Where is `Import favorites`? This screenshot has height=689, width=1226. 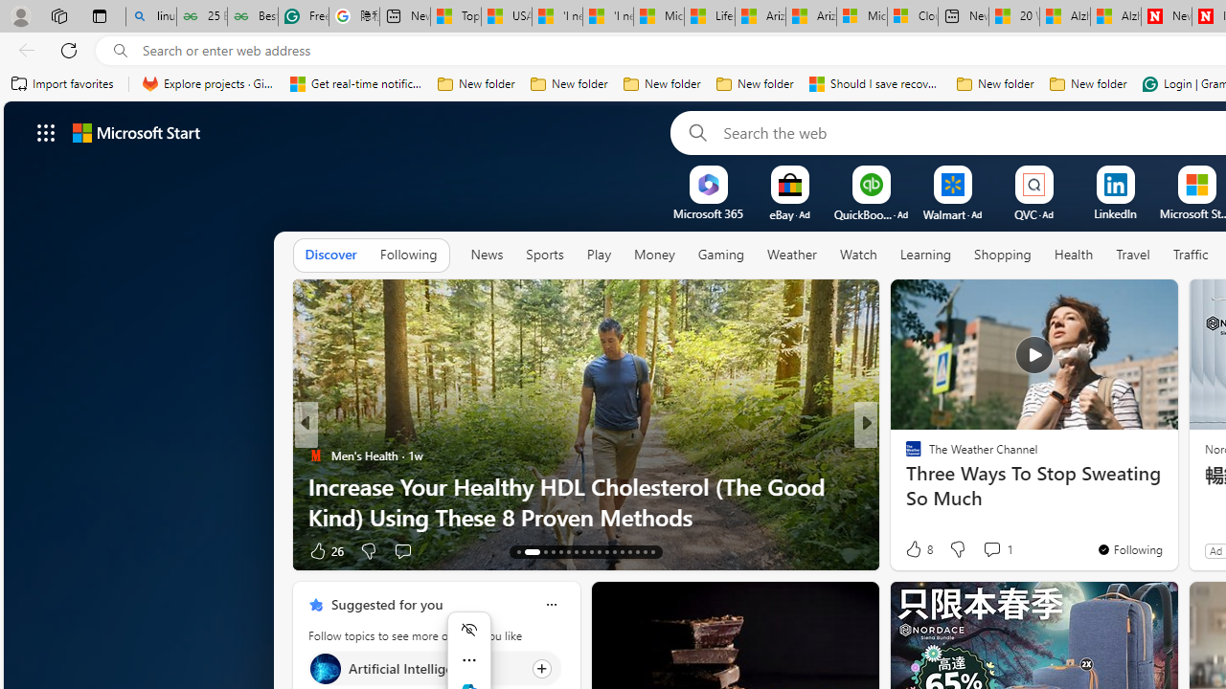
Import favorites is located at coordinates (63, 84).